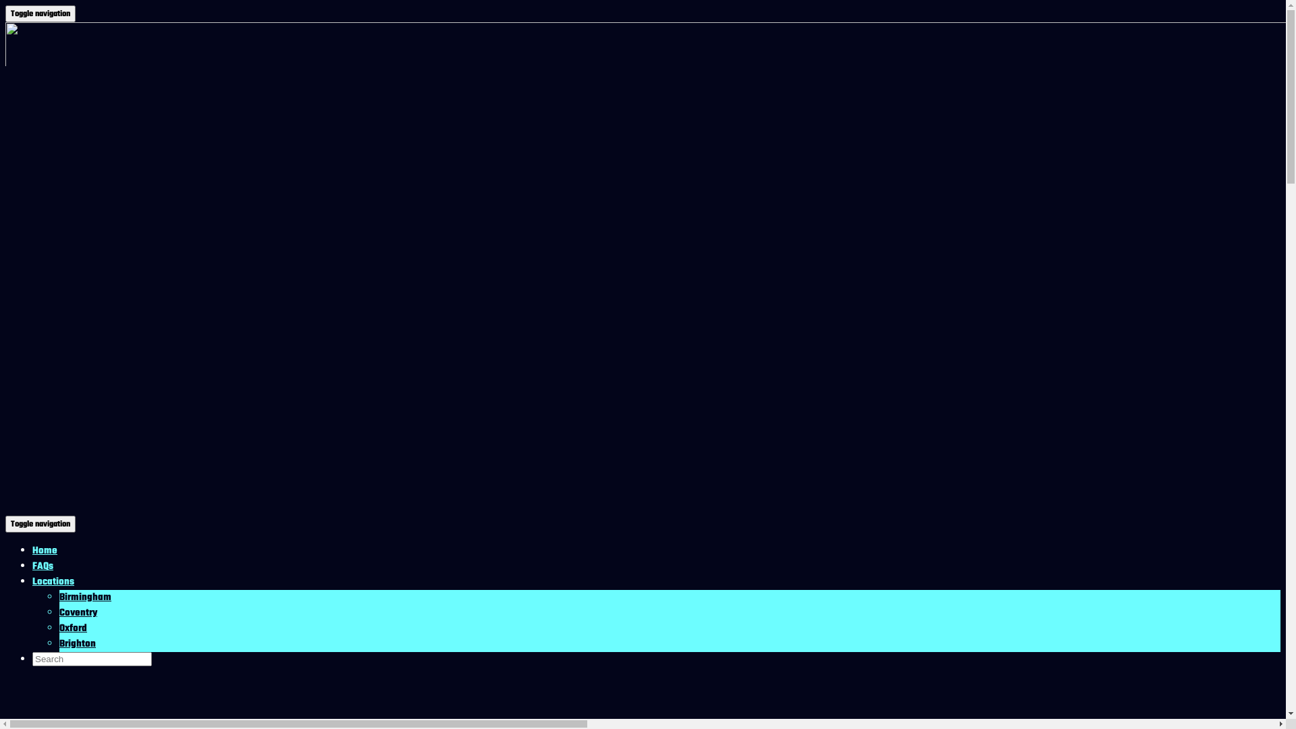 Image resolution: width=1296 pixels, height=729 pixels. Describe the element at coordinates (40, 13) in the screenshot. I see `Toggle navigation` at that location.